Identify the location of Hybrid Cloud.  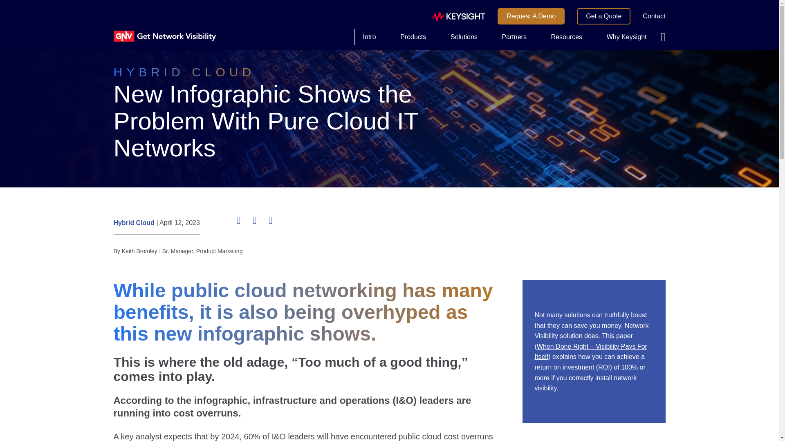
(135, 223).